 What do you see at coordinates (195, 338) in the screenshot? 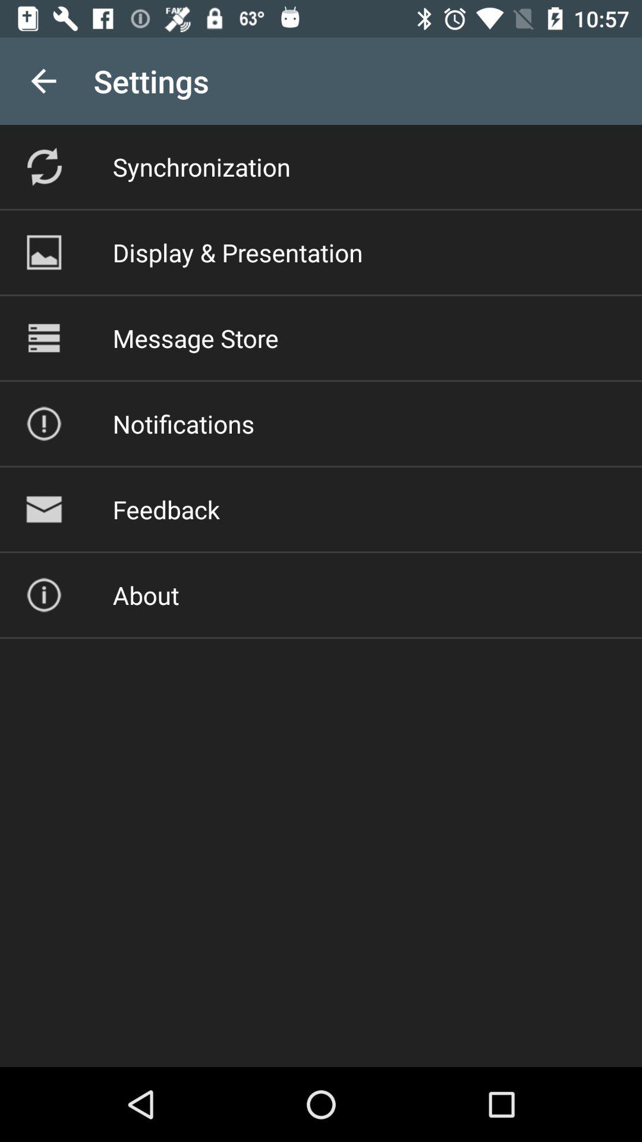
I see `launch the icon below the display & presentation item` at bounding box center [195, 338].